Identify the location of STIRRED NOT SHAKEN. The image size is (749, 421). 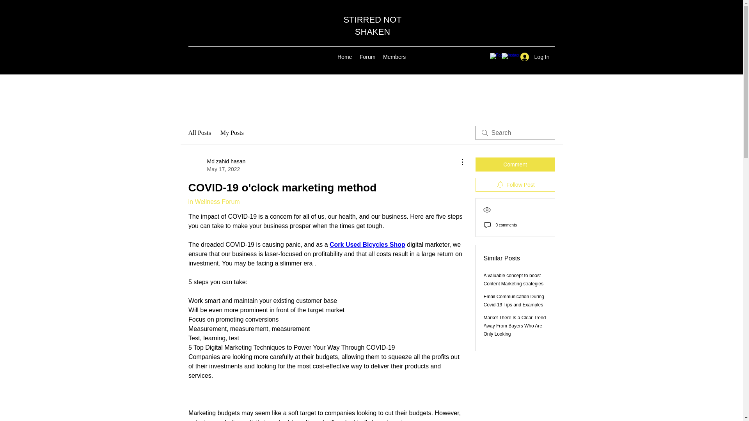
(372, 25).